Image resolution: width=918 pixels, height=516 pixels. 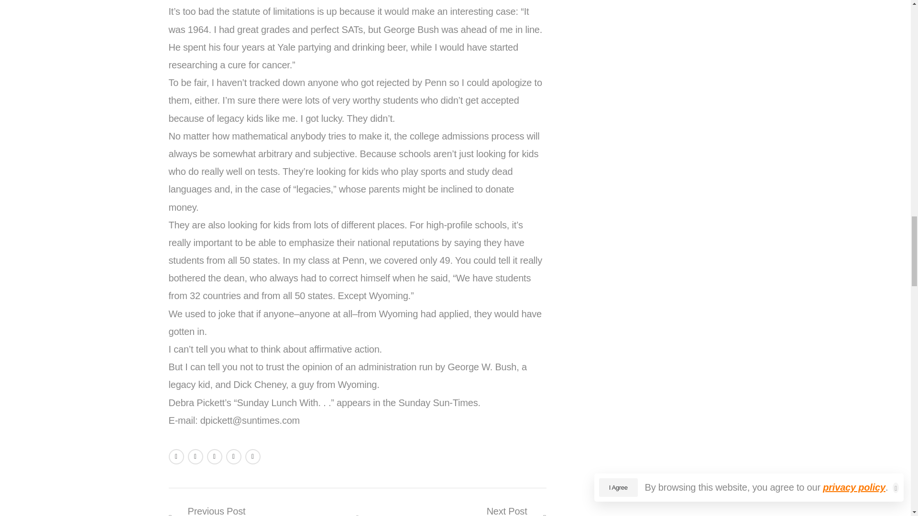 I want to click on Twitter, so click(x=358, y=513).